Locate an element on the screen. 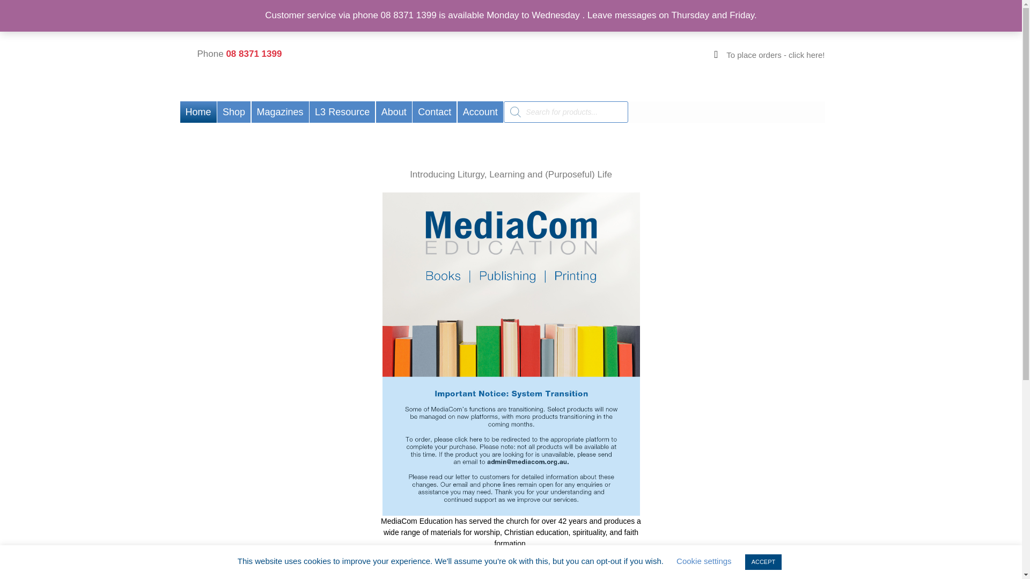  About is located at coordinates (394, 112).